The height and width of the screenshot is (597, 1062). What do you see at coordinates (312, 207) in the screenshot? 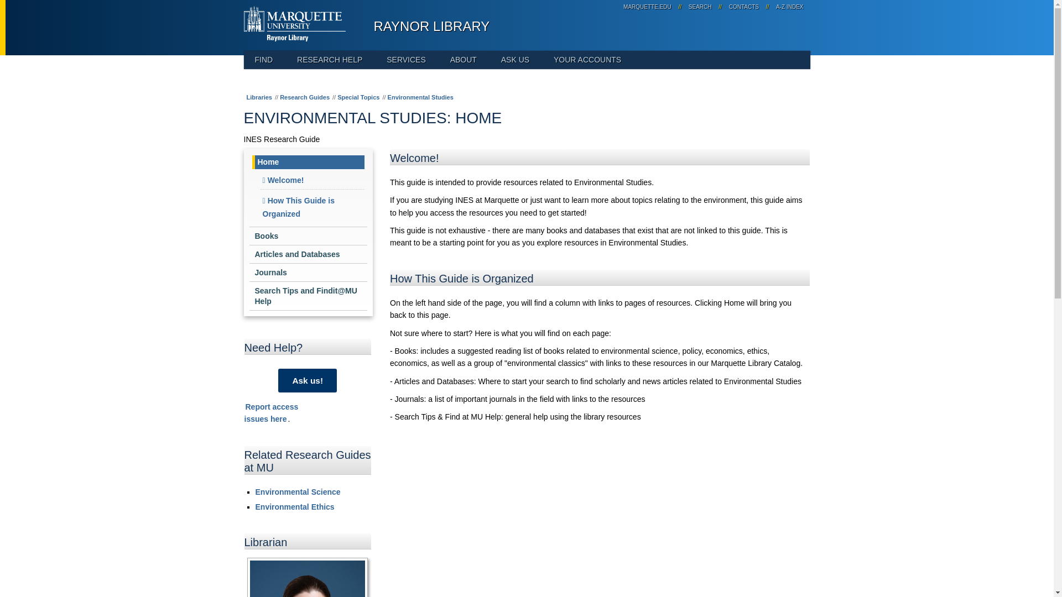
I see `MARQUETTE.EDU` at bounding box center [312, 207].